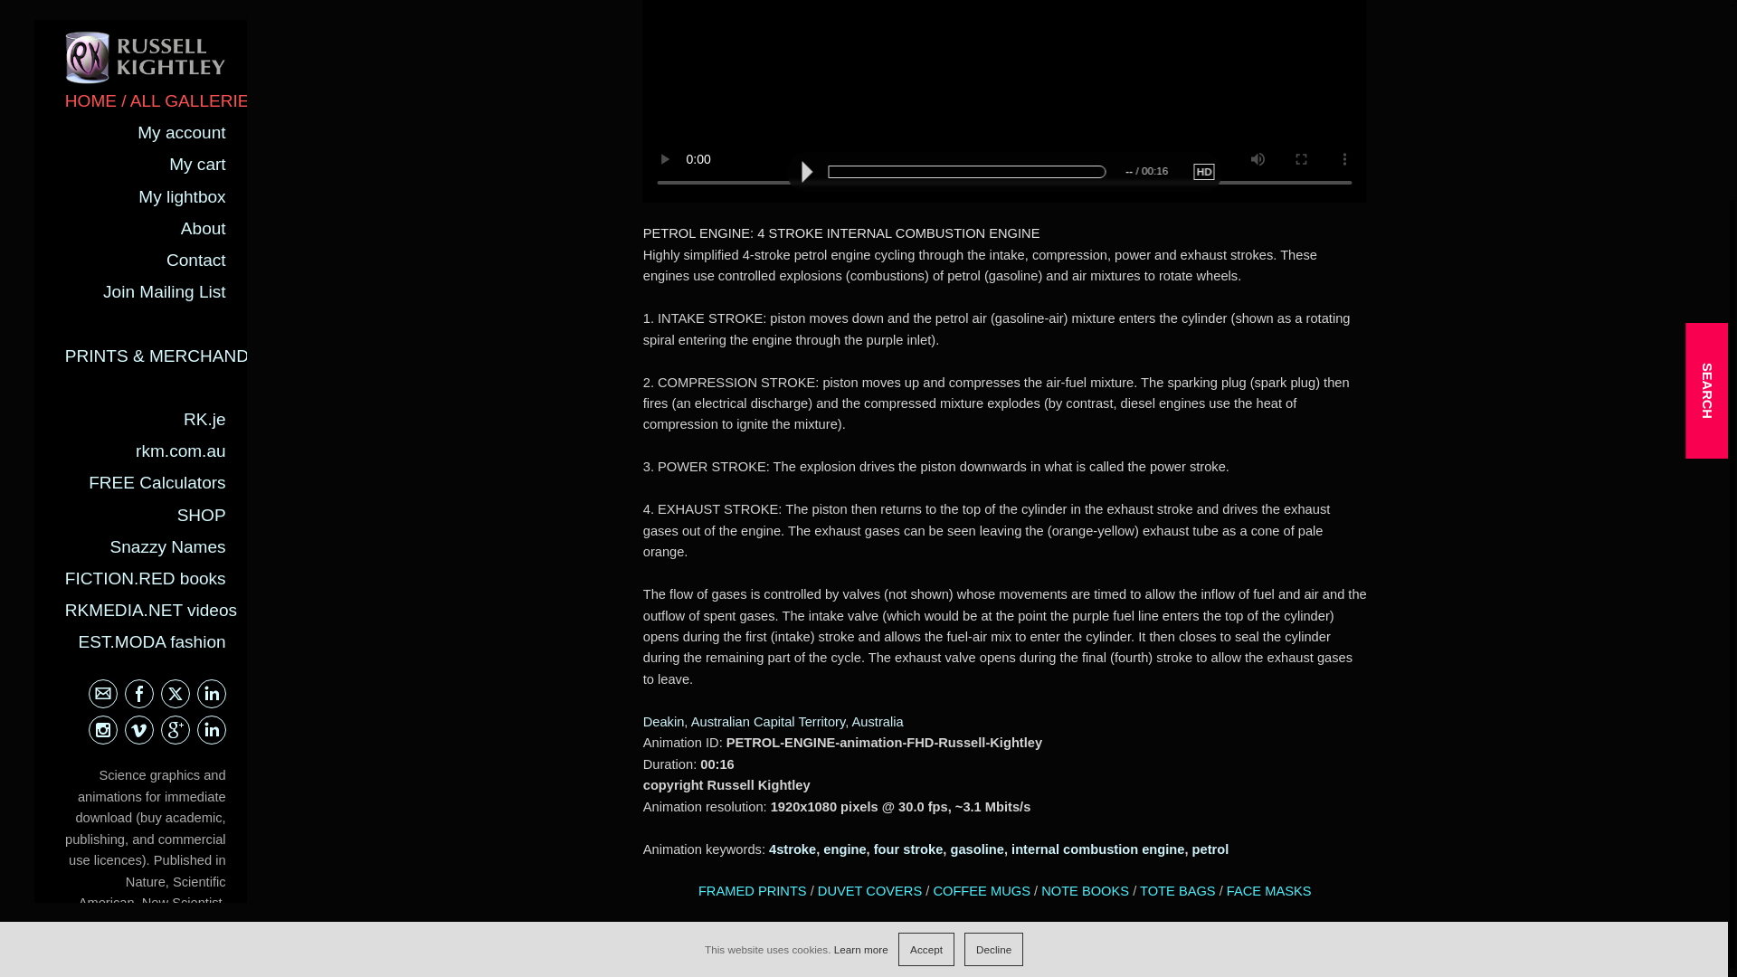 The width and height of the screenshot is (1737, 977). Describe the element at coordinates (145, 336) in the screenshot. I see `FICTION.RED books` at that location.